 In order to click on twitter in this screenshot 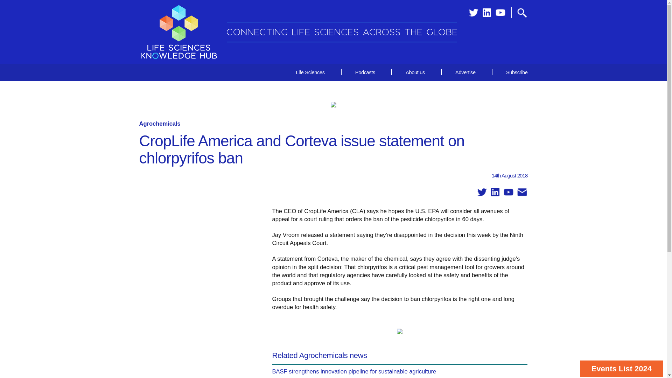, I will do `click(482, 192)`.